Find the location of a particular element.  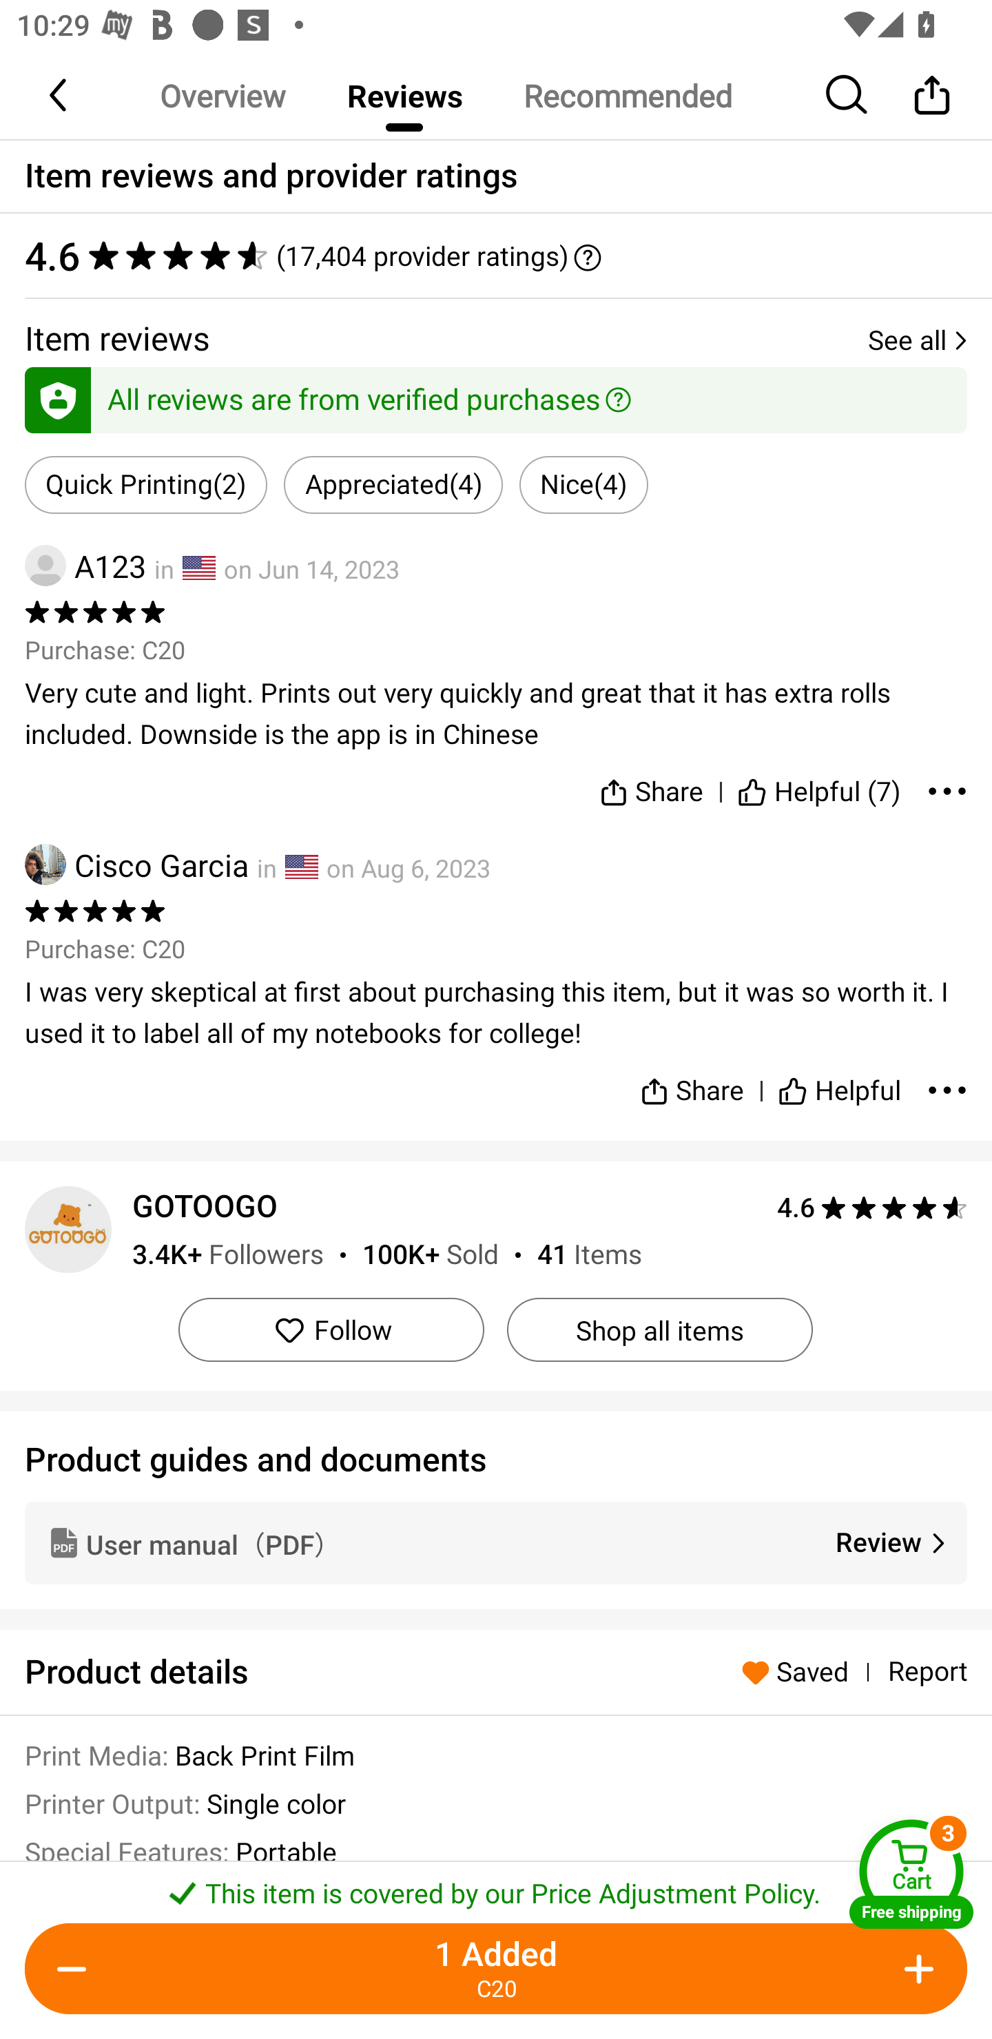

  Share is located at coordinates (650, 787).